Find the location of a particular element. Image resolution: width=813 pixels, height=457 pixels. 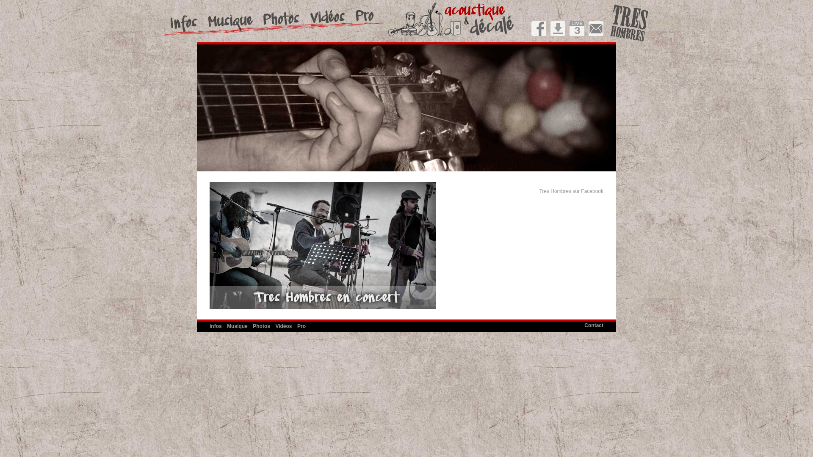

Contact is located at coordinates (594, 325).